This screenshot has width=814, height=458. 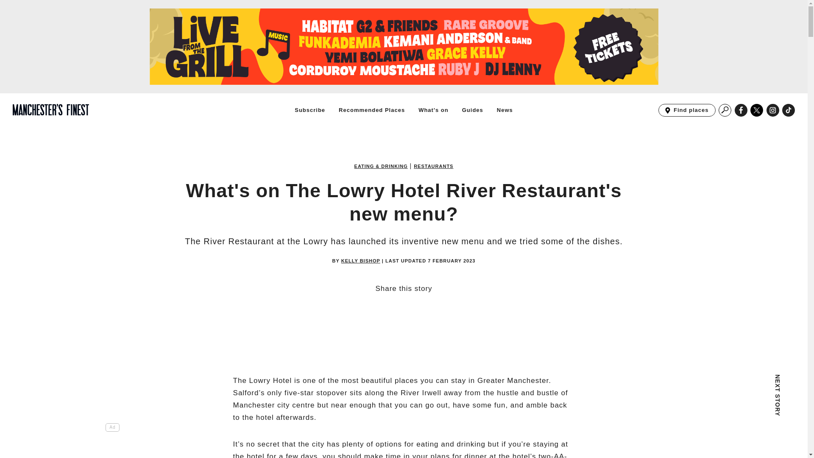 What do you see at coordinates (360, 261) in the screenshot?
I see `KELLY BISHOP` at bounding box center [360, 261].